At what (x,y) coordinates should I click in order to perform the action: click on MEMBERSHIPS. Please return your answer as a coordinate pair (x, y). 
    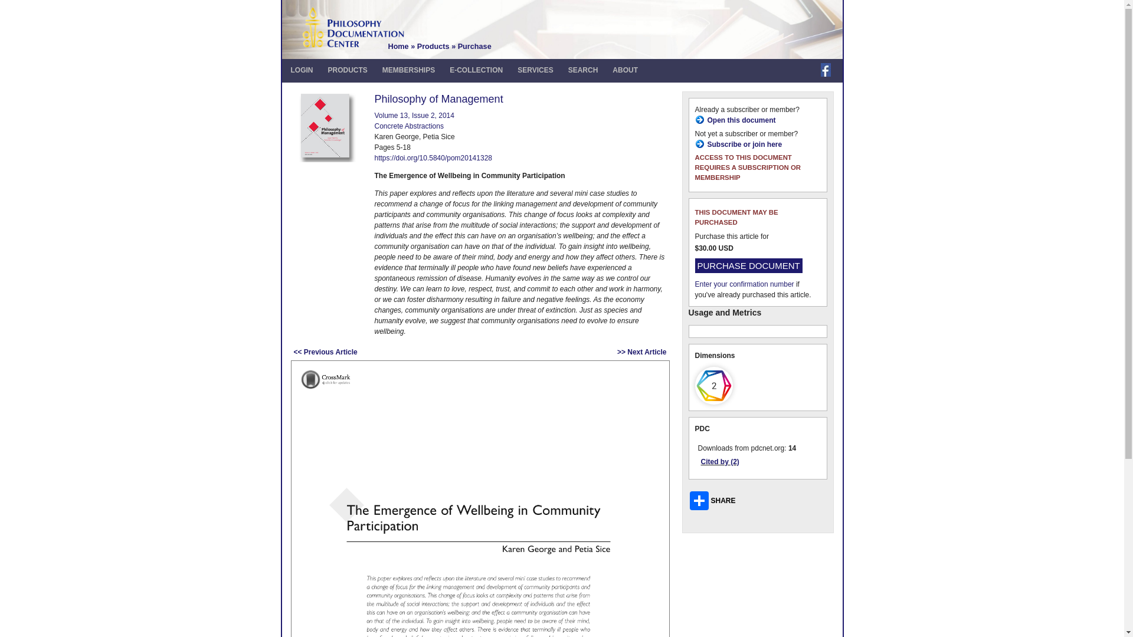
    Looking at the image, I should click on (408, 70).